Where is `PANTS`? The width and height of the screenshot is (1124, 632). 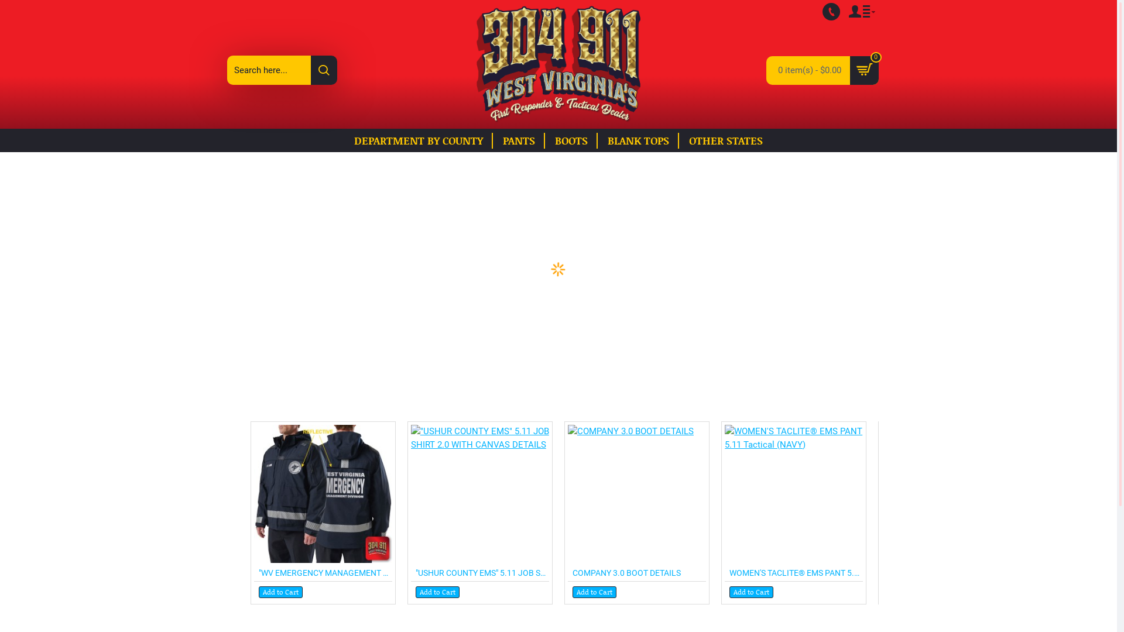
PANTS is located at coordinates (524, 140).